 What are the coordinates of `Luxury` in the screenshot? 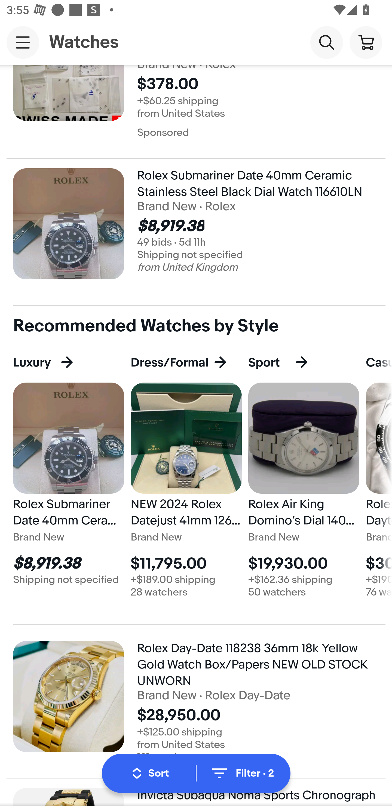 It's located at (49, 363).